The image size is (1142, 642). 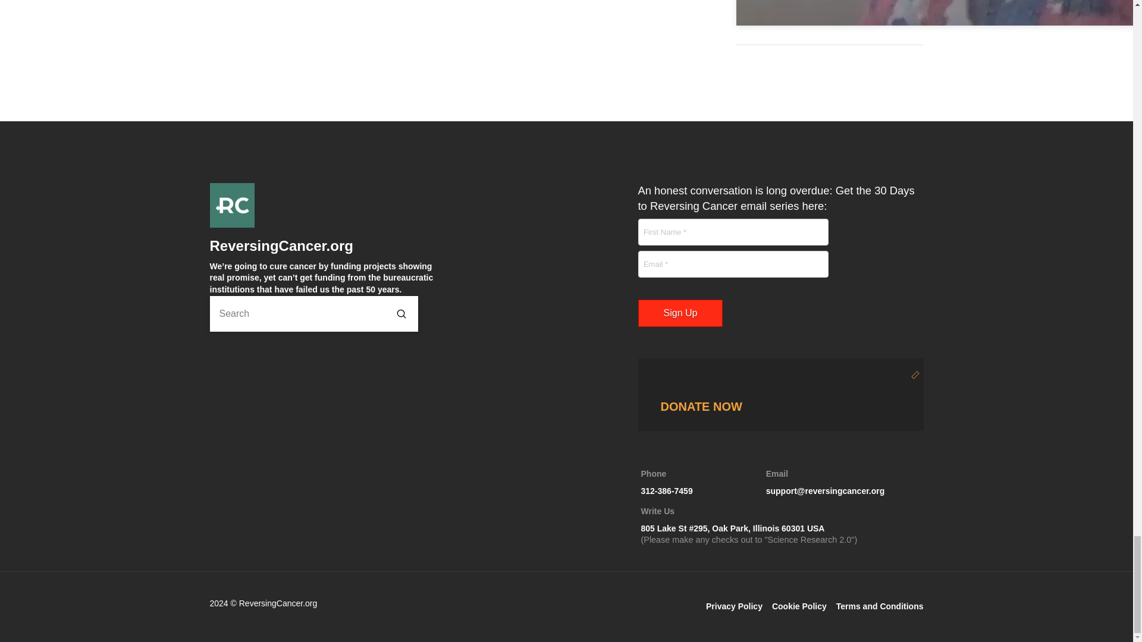 What do you see at coordinates (666, 483) in the screenshot?
I see `DONATE NOW` at bounding box center [666, 483].